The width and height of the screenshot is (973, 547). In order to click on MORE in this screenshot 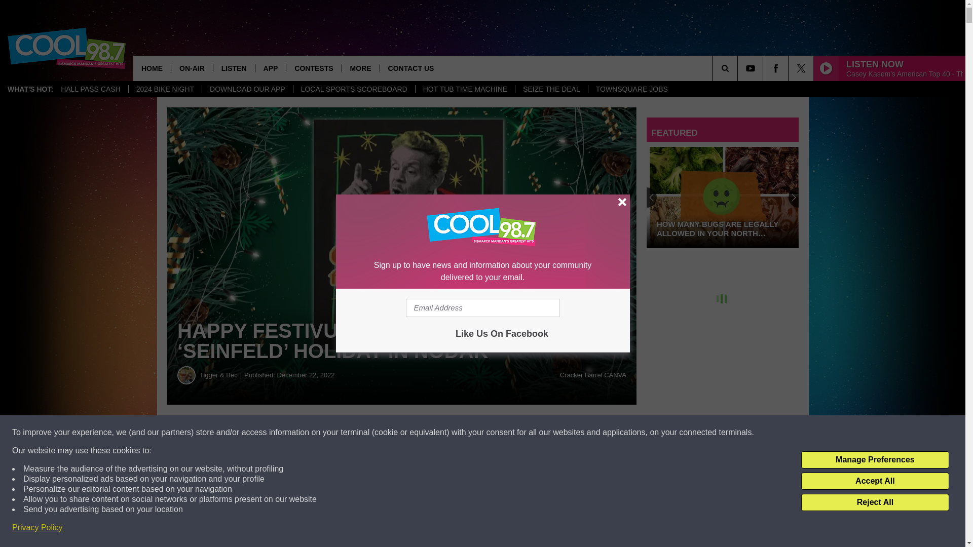, I will do `click(360, 68)`.